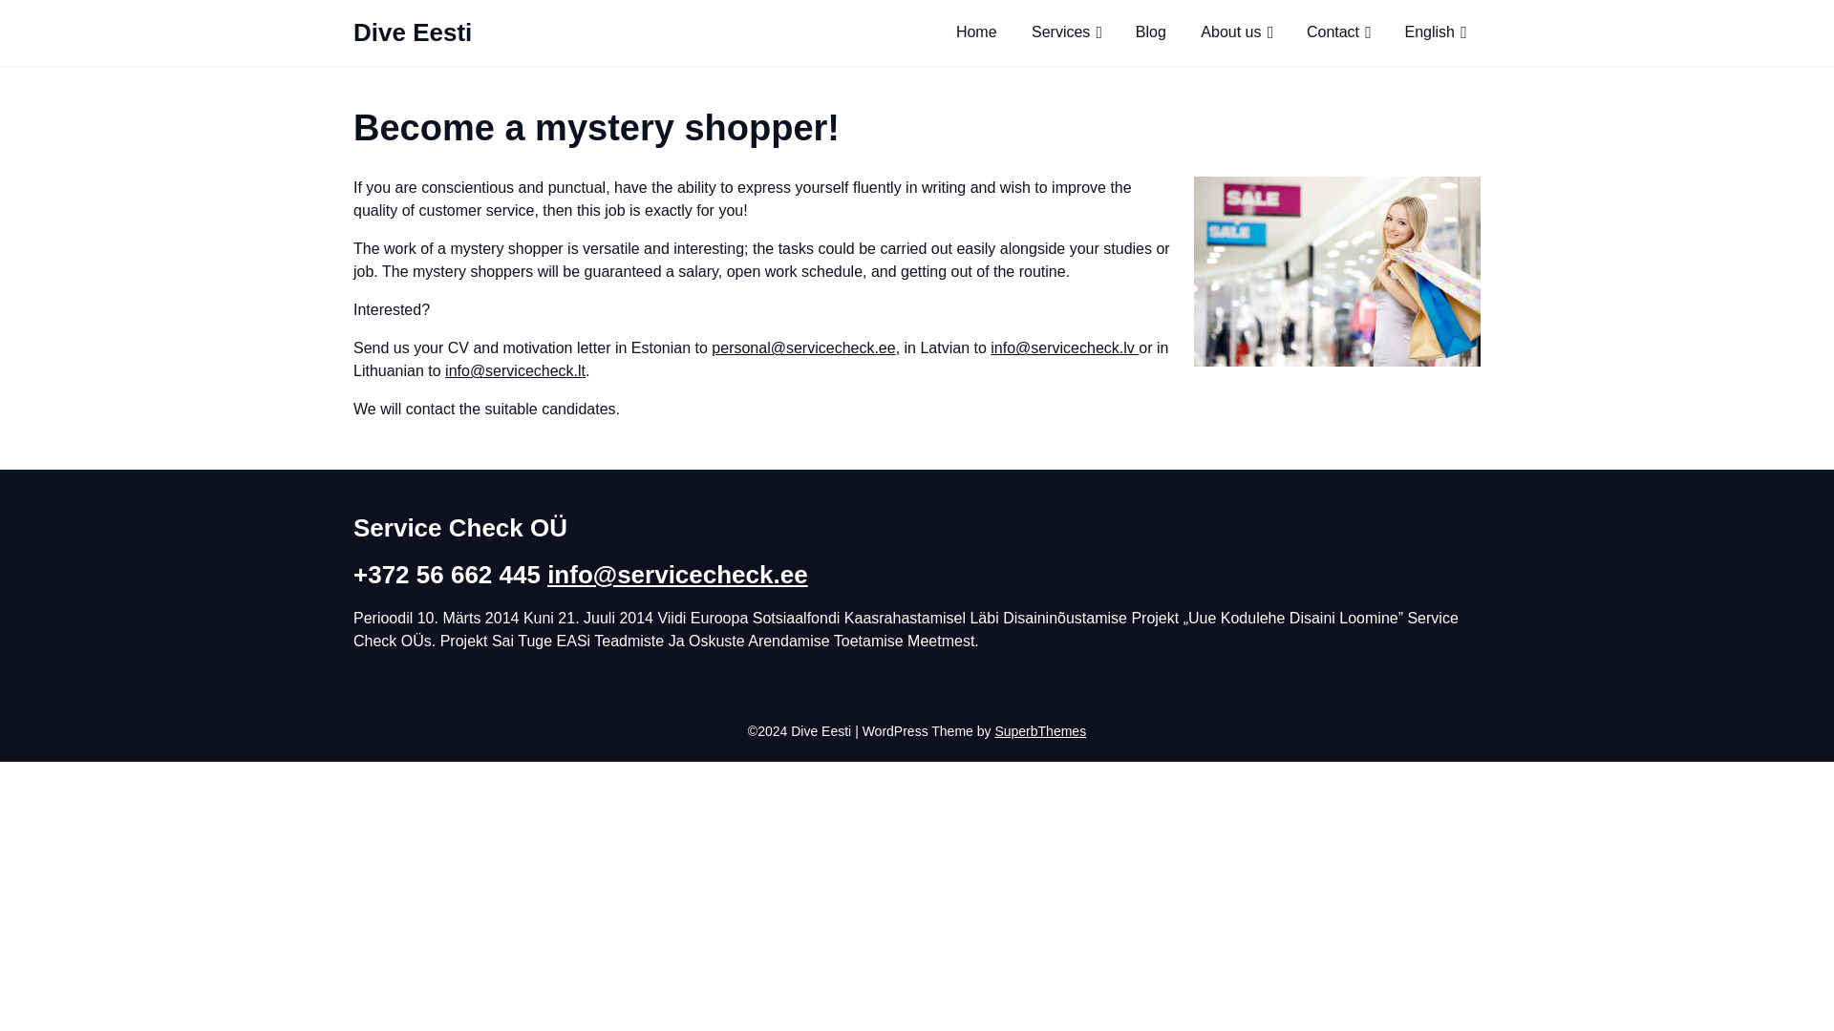 The height and width of the screenshot is (1031, 1834). I want to click on Contact, so click(1332, 32).